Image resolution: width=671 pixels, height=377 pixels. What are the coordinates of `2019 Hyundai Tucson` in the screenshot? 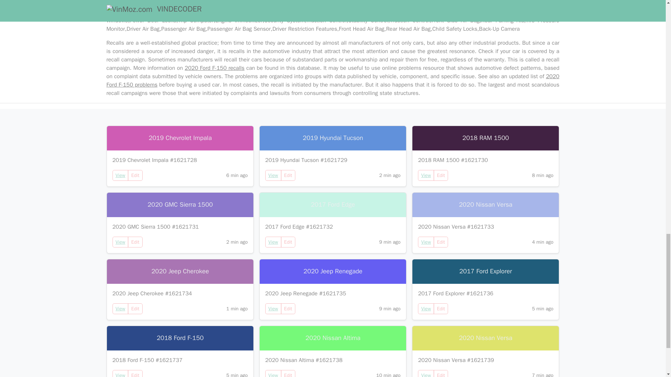 It's located at (333, 138).